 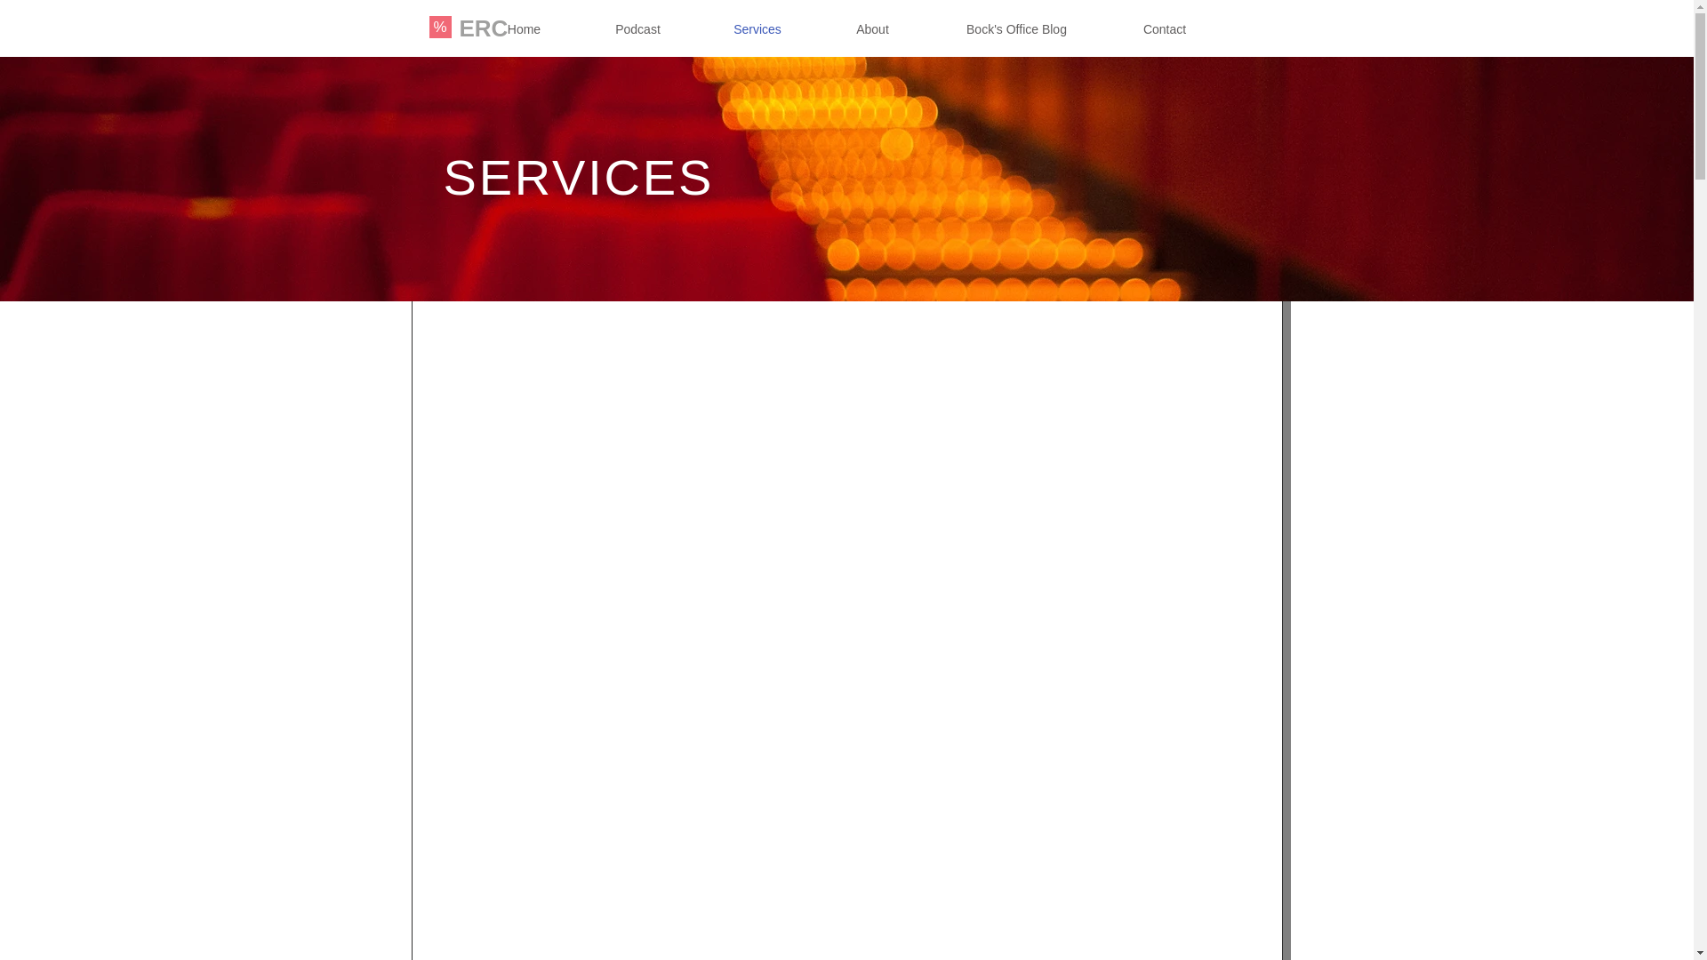 What do you see at coordinates (873, 30) in the screenshot?
I see `About` at bounding box center [873, 30].